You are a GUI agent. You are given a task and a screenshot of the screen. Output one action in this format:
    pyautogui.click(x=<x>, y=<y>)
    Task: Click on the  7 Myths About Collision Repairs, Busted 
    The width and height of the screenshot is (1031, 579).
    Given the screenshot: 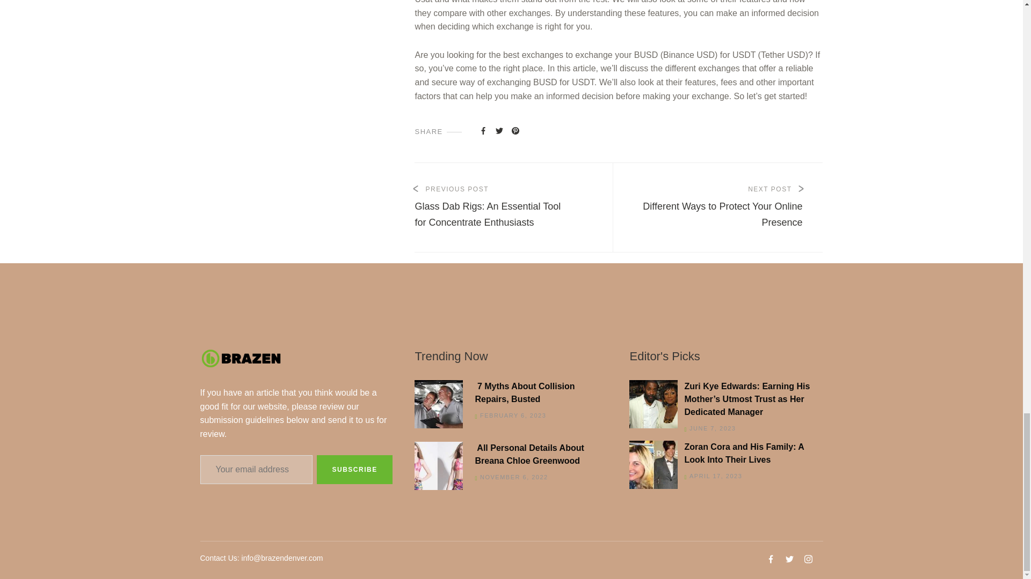 What is the action you would take?
    pyautogui.click(x=508, y=392)
    